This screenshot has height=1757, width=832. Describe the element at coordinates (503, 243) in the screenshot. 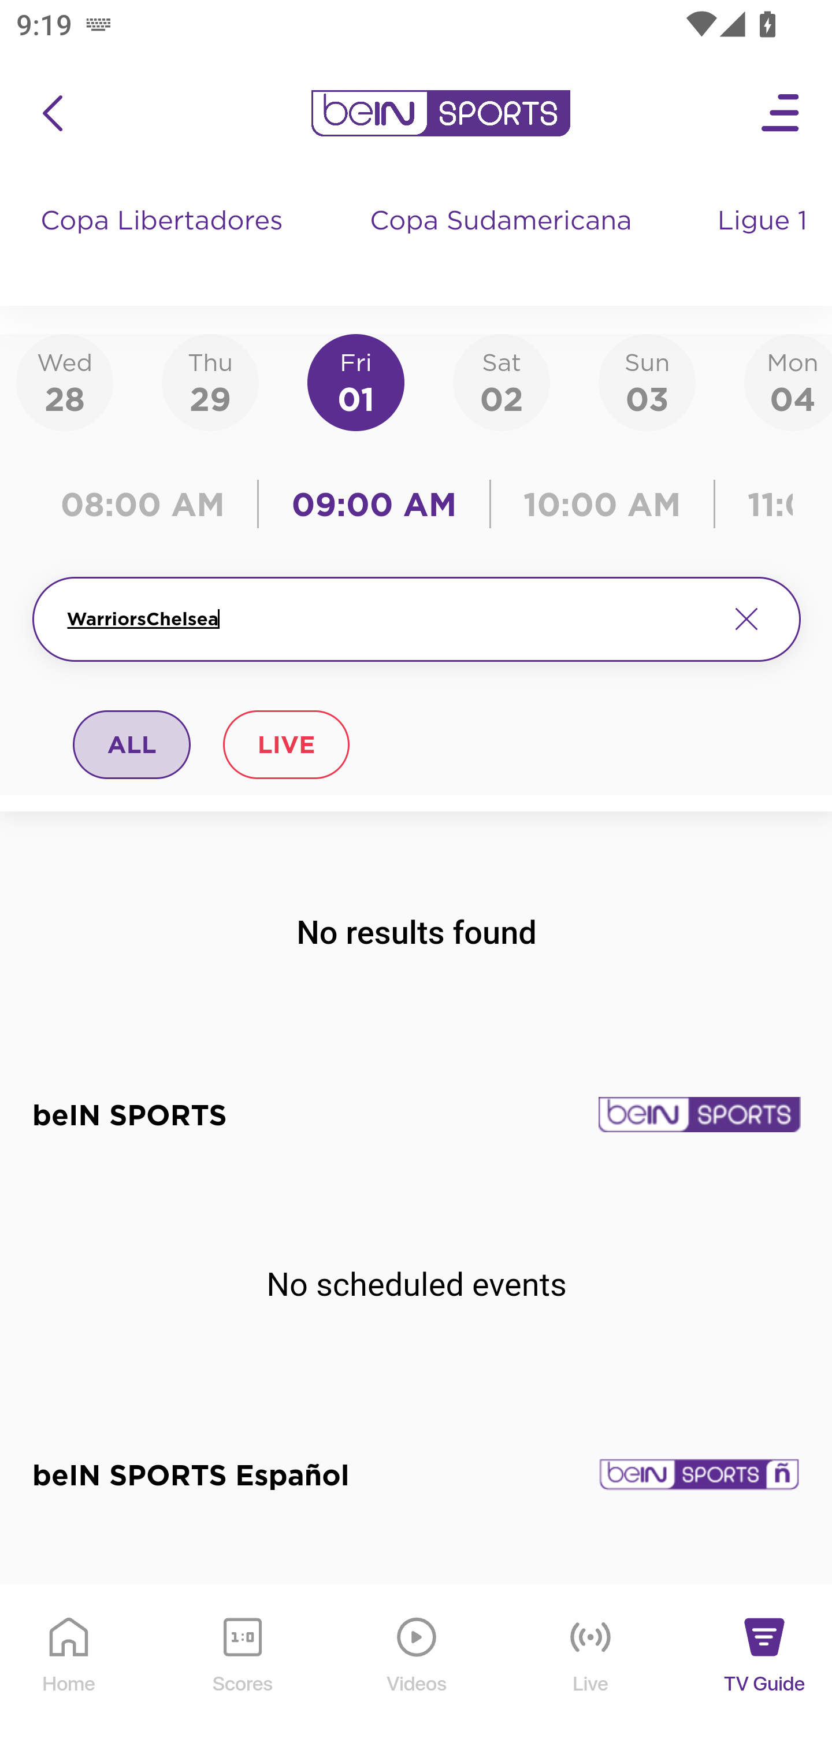

I see `Copa Sudamericana` at that location.